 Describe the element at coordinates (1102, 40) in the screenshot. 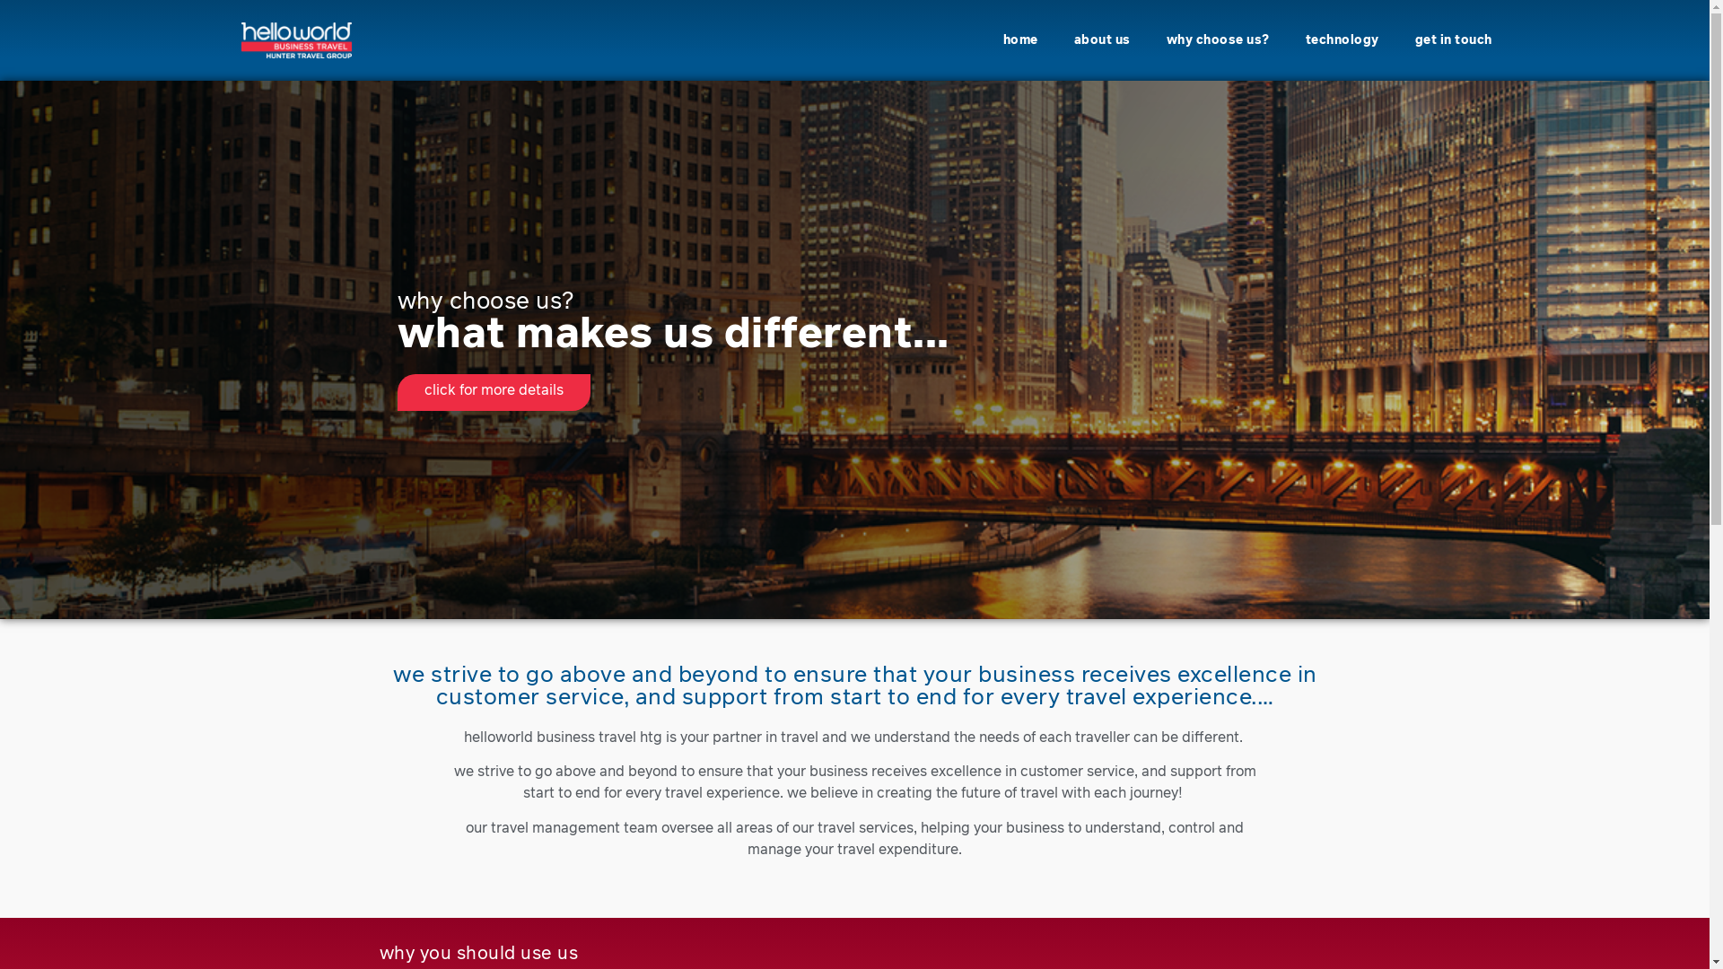

I see `about us` at that location.